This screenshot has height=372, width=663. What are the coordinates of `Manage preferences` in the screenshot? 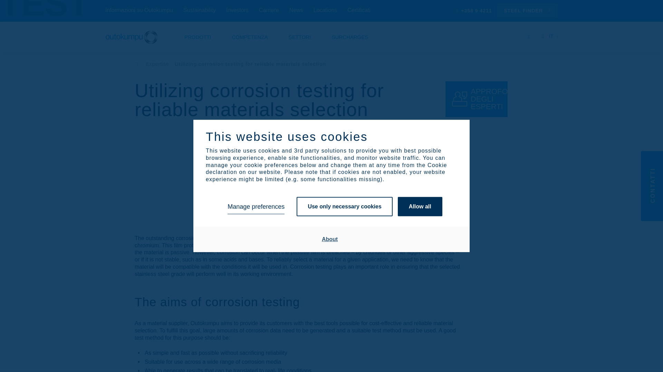 It's located at (256, 207).